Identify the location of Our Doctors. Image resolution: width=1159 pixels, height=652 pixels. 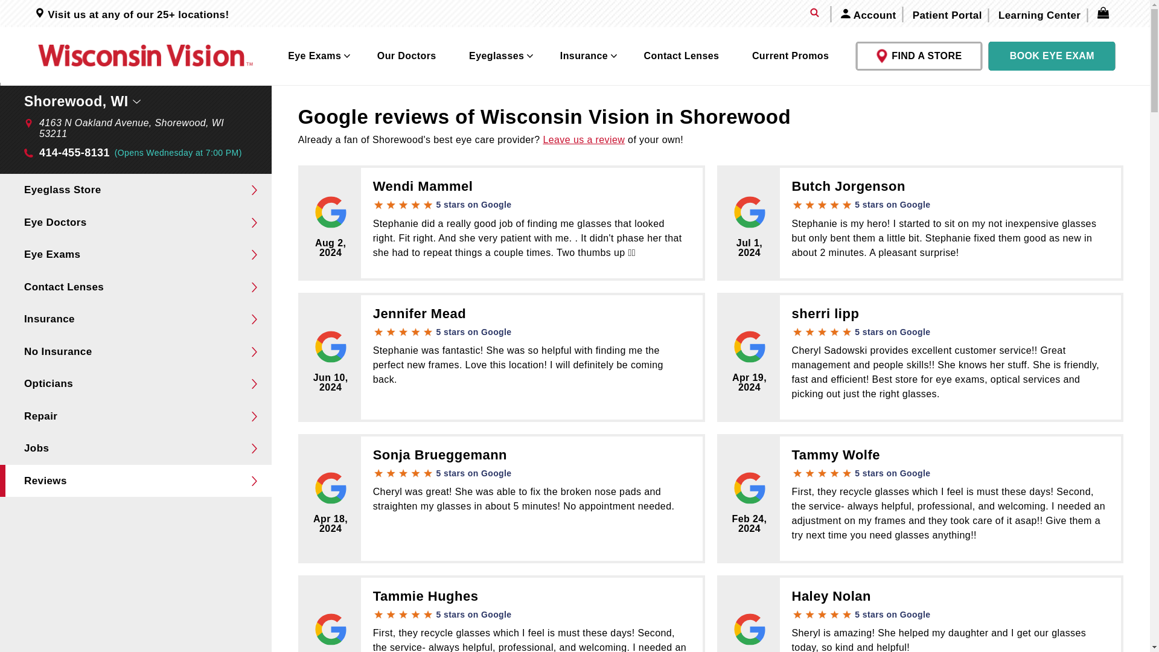
(407, 56).